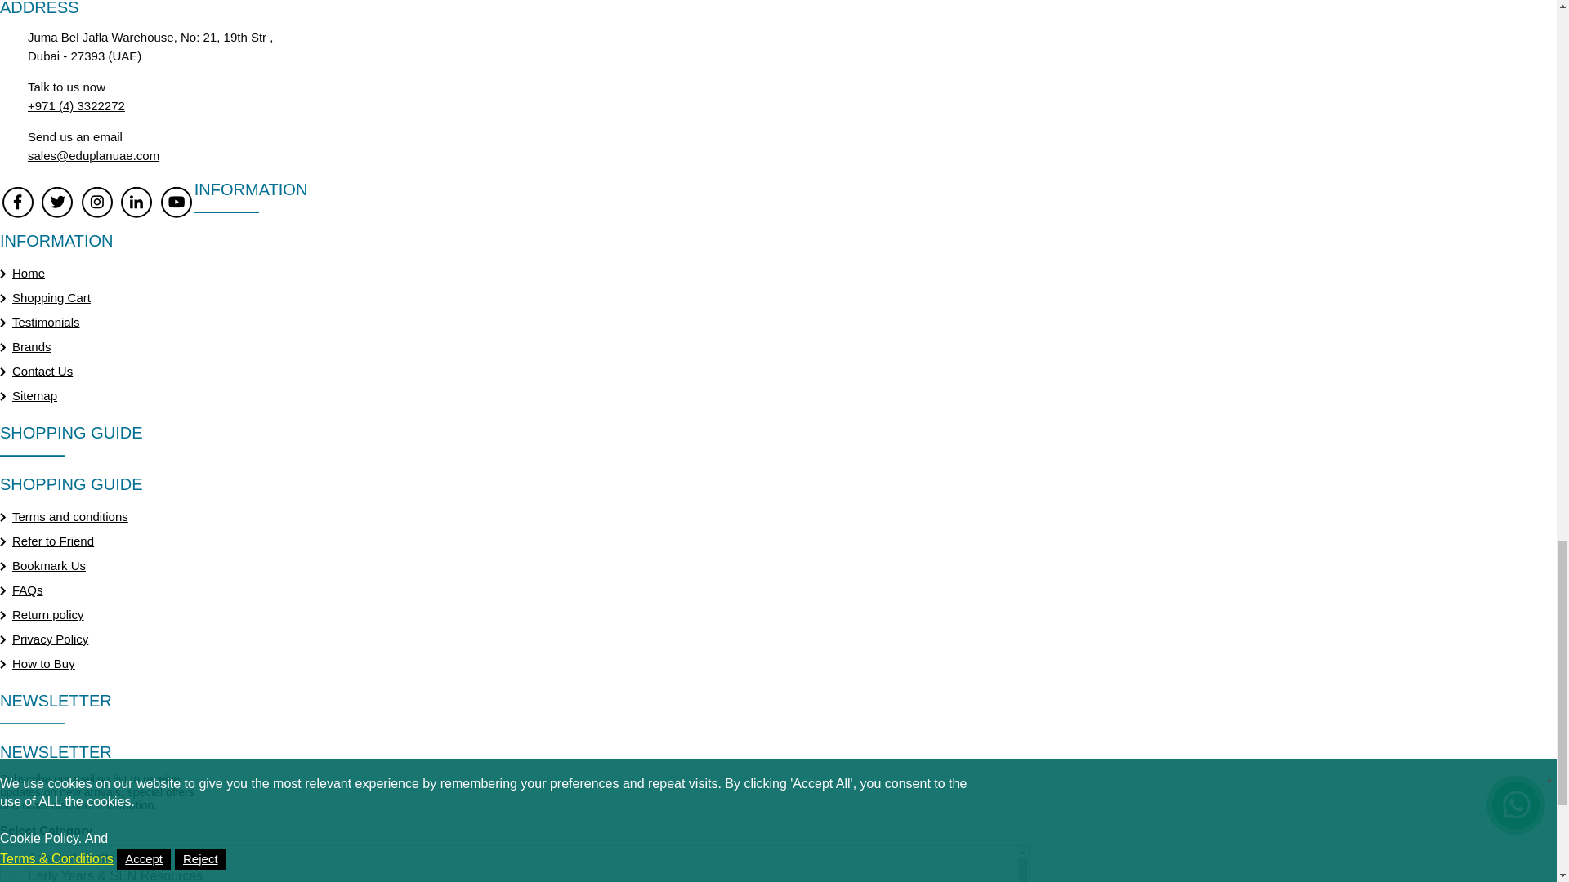  Describe the element at coordinates (14, 859) in the screenshot. I see `1` at that location.